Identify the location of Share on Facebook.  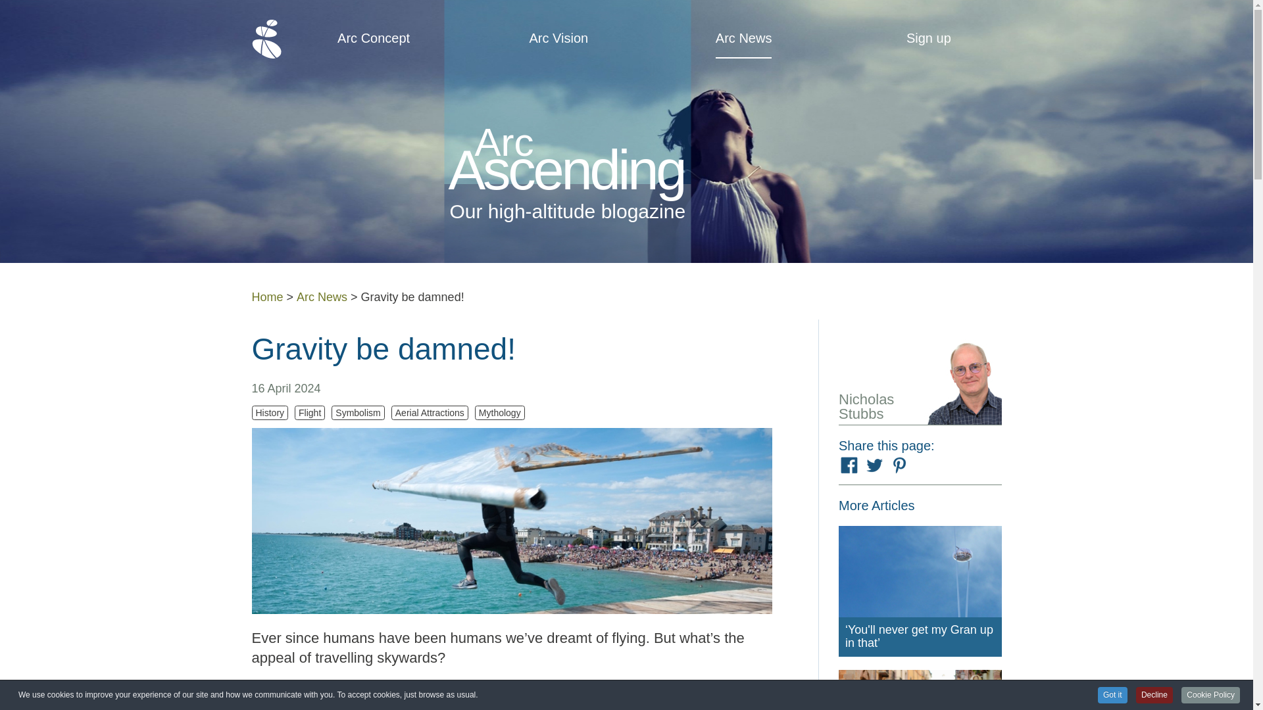
(849, 465).